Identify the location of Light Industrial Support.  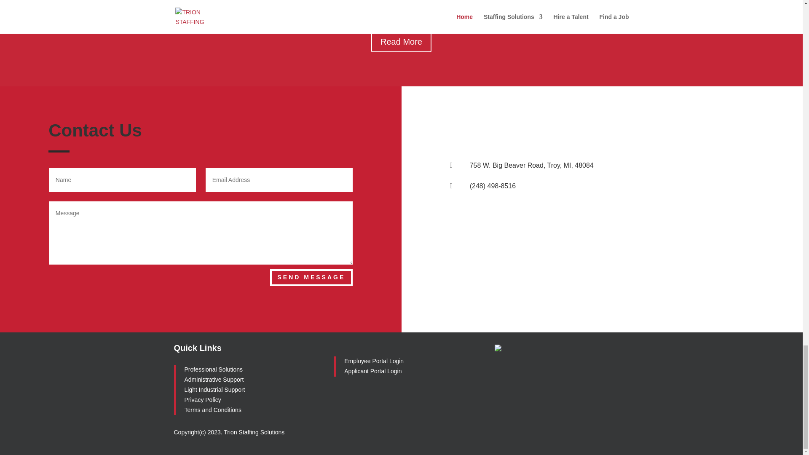
(214, 389).